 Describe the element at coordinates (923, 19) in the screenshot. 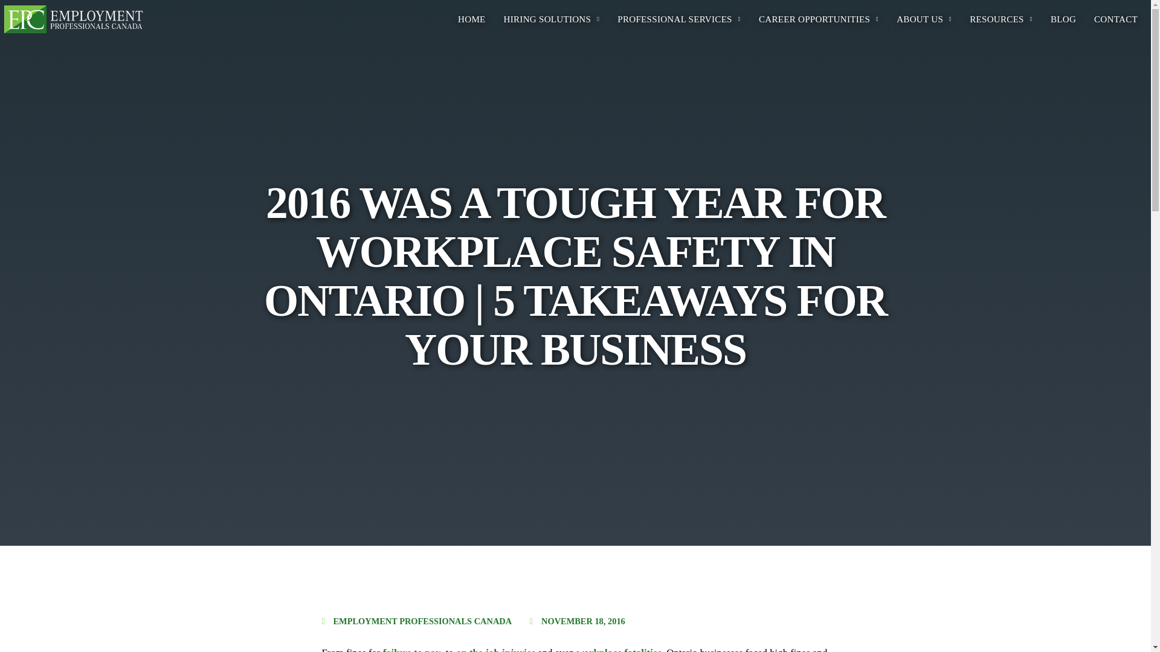

I see `ABOUT US` at that location.